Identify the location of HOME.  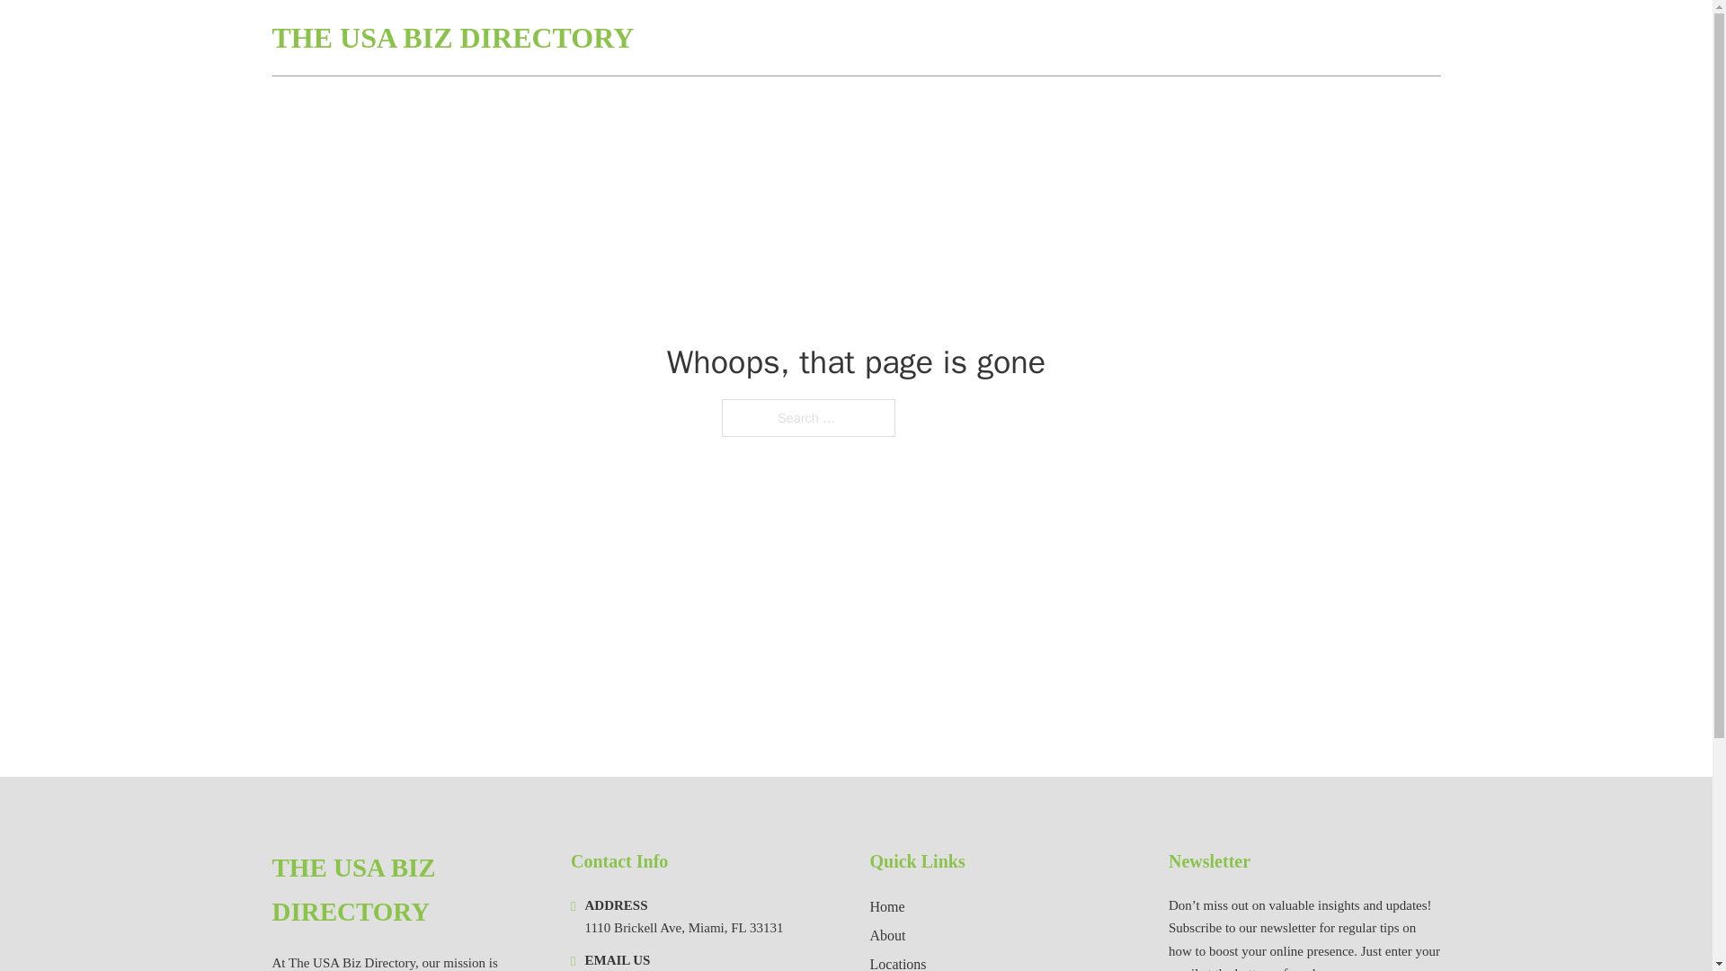
(1224, 38).